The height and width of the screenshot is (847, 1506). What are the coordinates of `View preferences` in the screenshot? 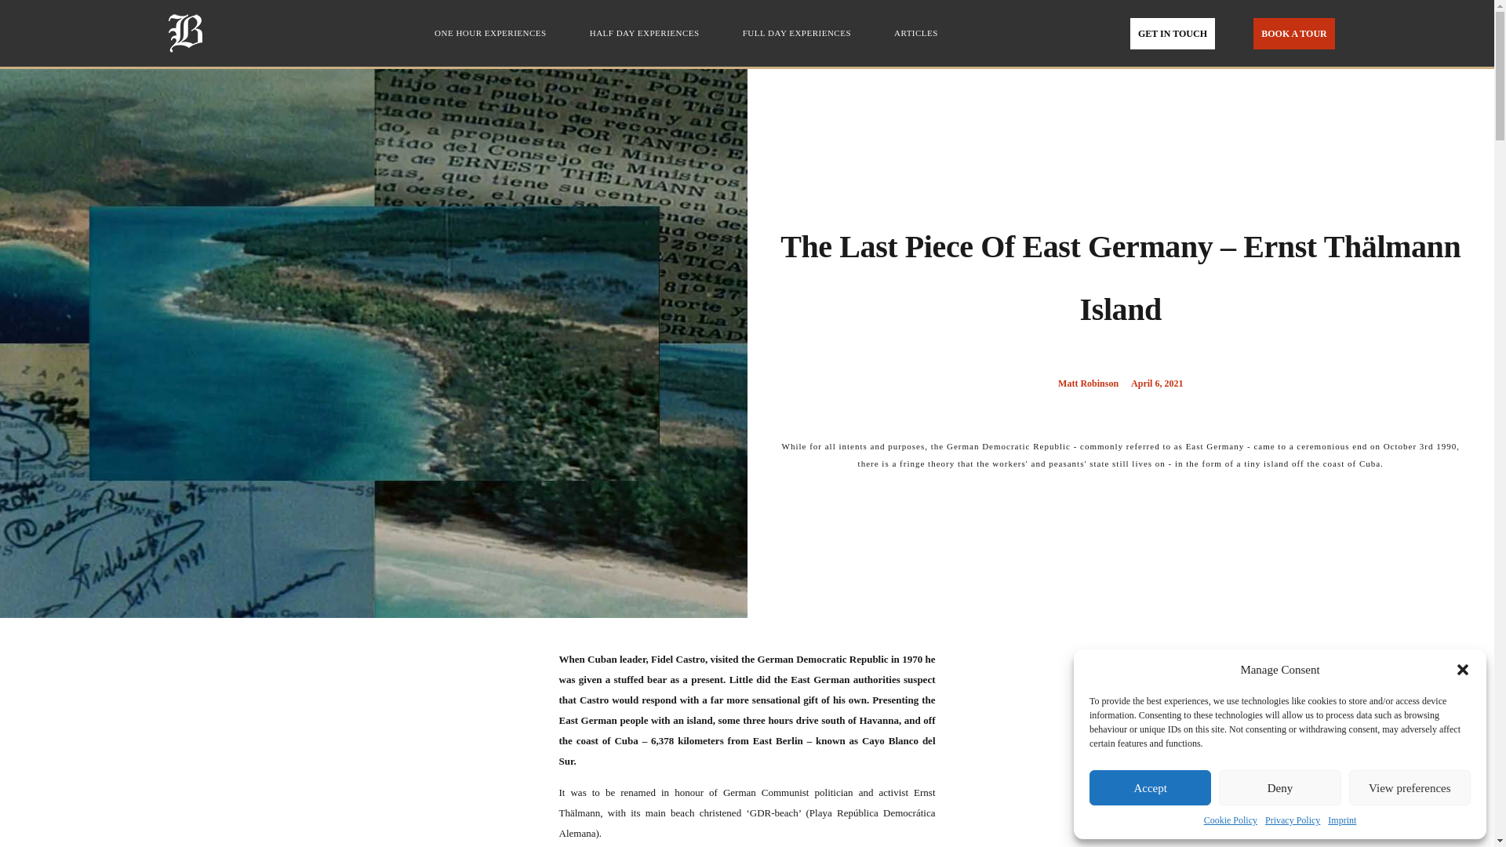 It's located at (1410, 787).